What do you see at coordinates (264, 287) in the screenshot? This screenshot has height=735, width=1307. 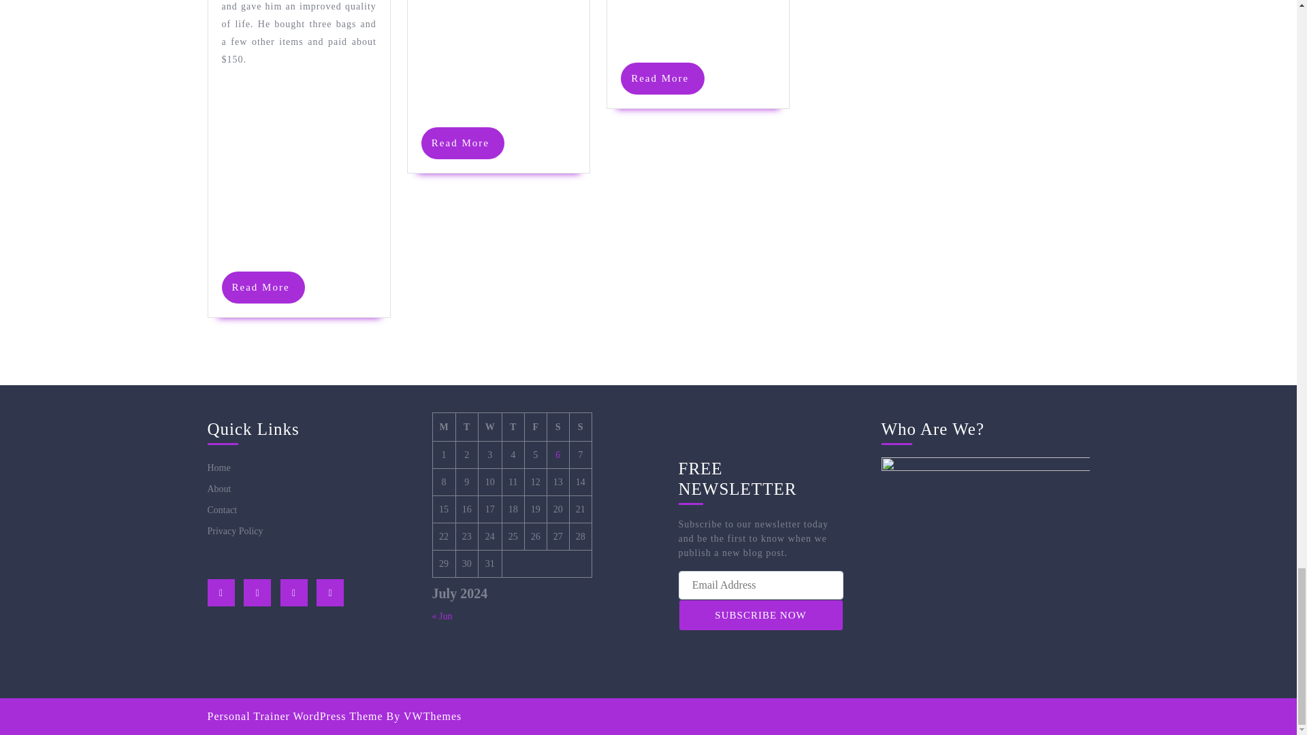 I see `SUBSCRIBE NOW` at bounding box center [264, 287].